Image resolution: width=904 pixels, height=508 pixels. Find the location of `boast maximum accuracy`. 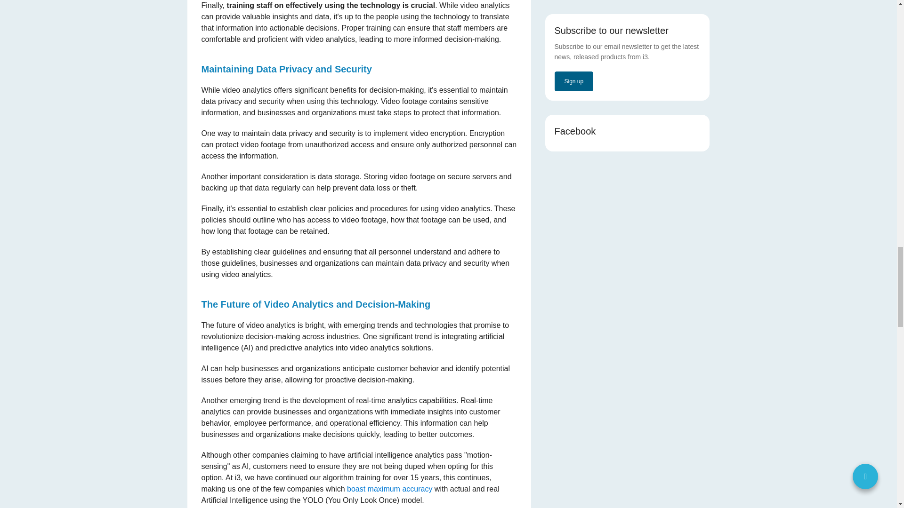

boast maximum accuracy is located at coordinates (389, 489).